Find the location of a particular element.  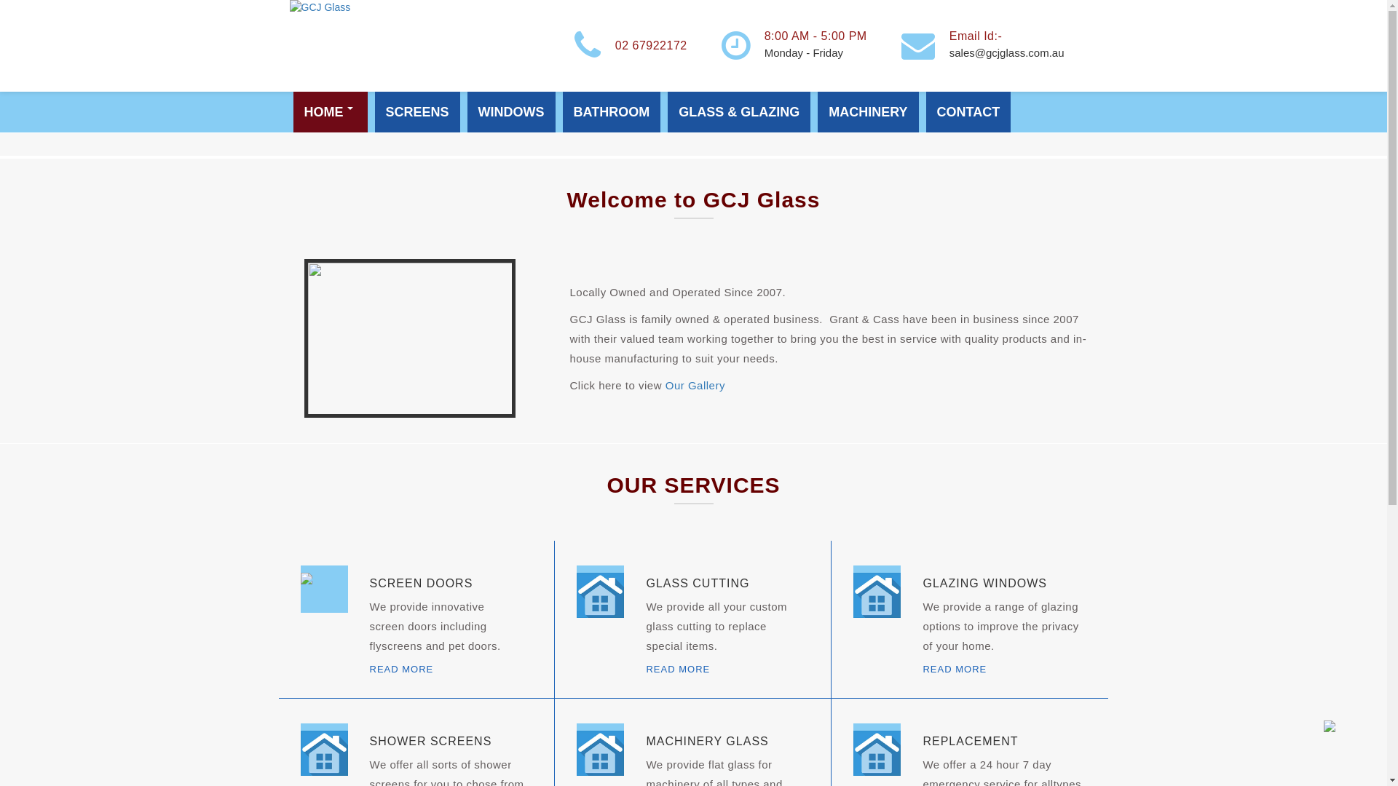

GLASS CUTTING is located at coordinates (698, 584).